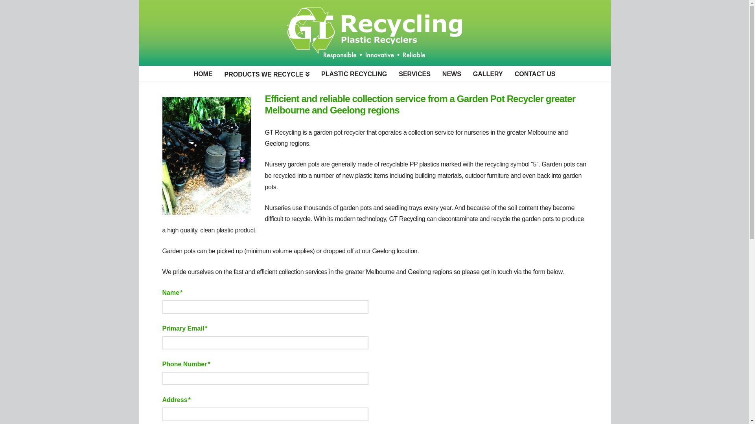 This screenshot has height=424, width=755. Describe the element at coordinates (535, 74) in the screenshot. I see `CONTACT US` at that location.